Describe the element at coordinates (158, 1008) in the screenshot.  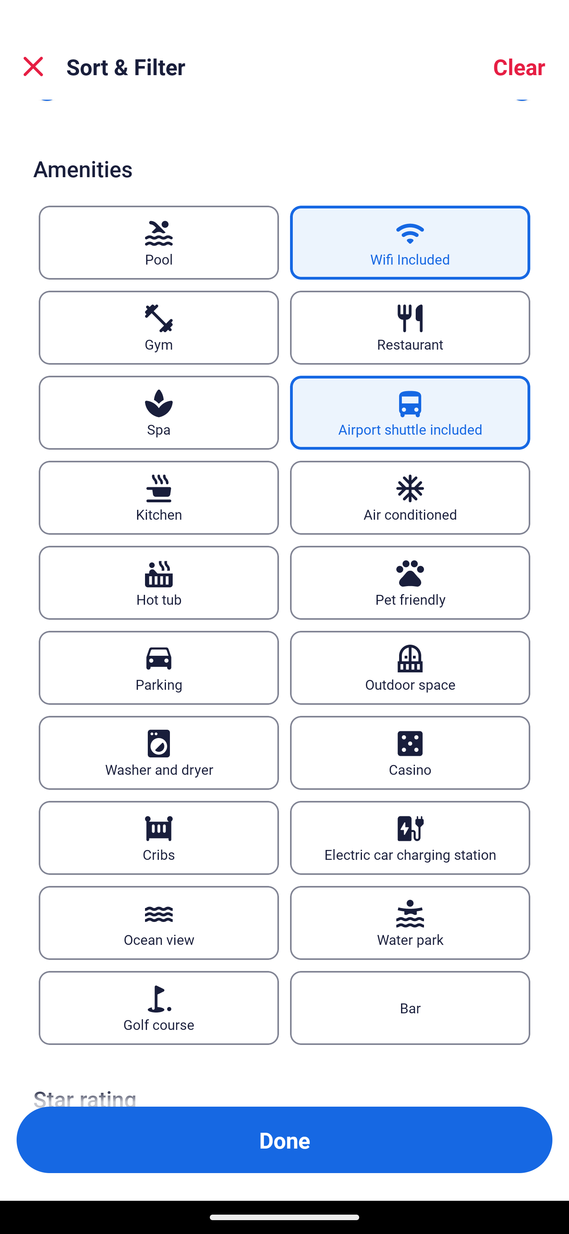
I see `Golf course` at that location.